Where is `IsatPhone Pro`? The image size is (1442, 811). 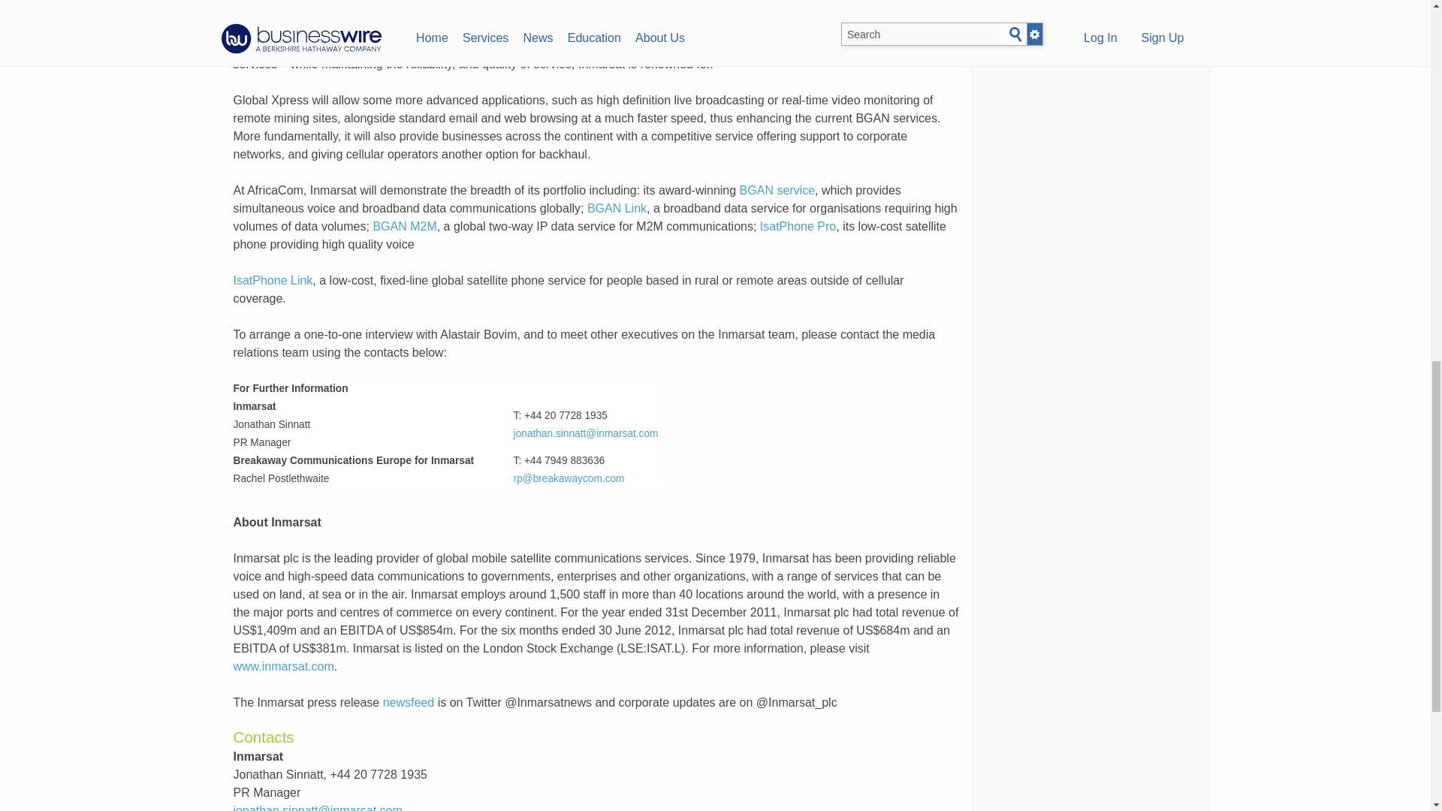
IsatPhone Pro is located at coordinates (798, 225).